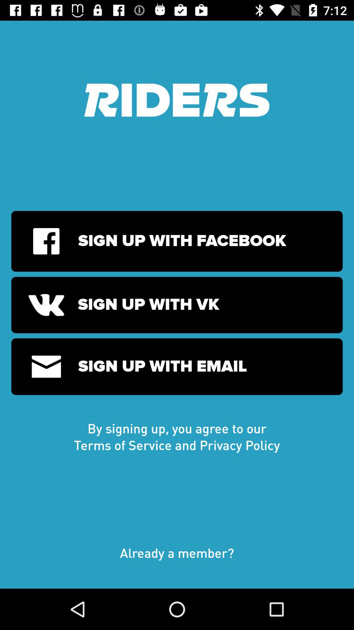 Image resolution: width=354 pixels, height=630 pixels. What do you see at coordinates (177, 436) in the screenshot?
I see `flip until by signing up icon` at bounding box center [177, 436].